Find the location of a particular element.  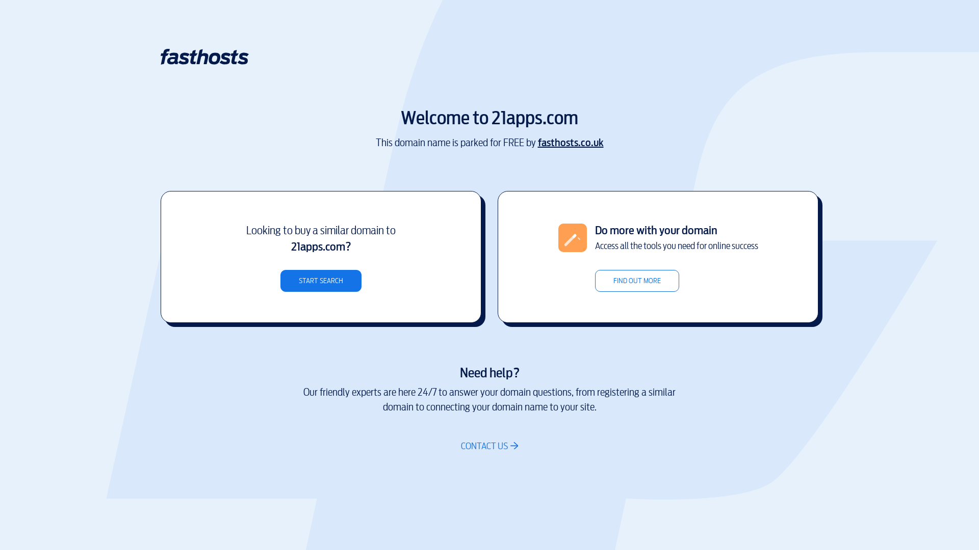

FIND OUT MORE is located at coordinates (636, 281).